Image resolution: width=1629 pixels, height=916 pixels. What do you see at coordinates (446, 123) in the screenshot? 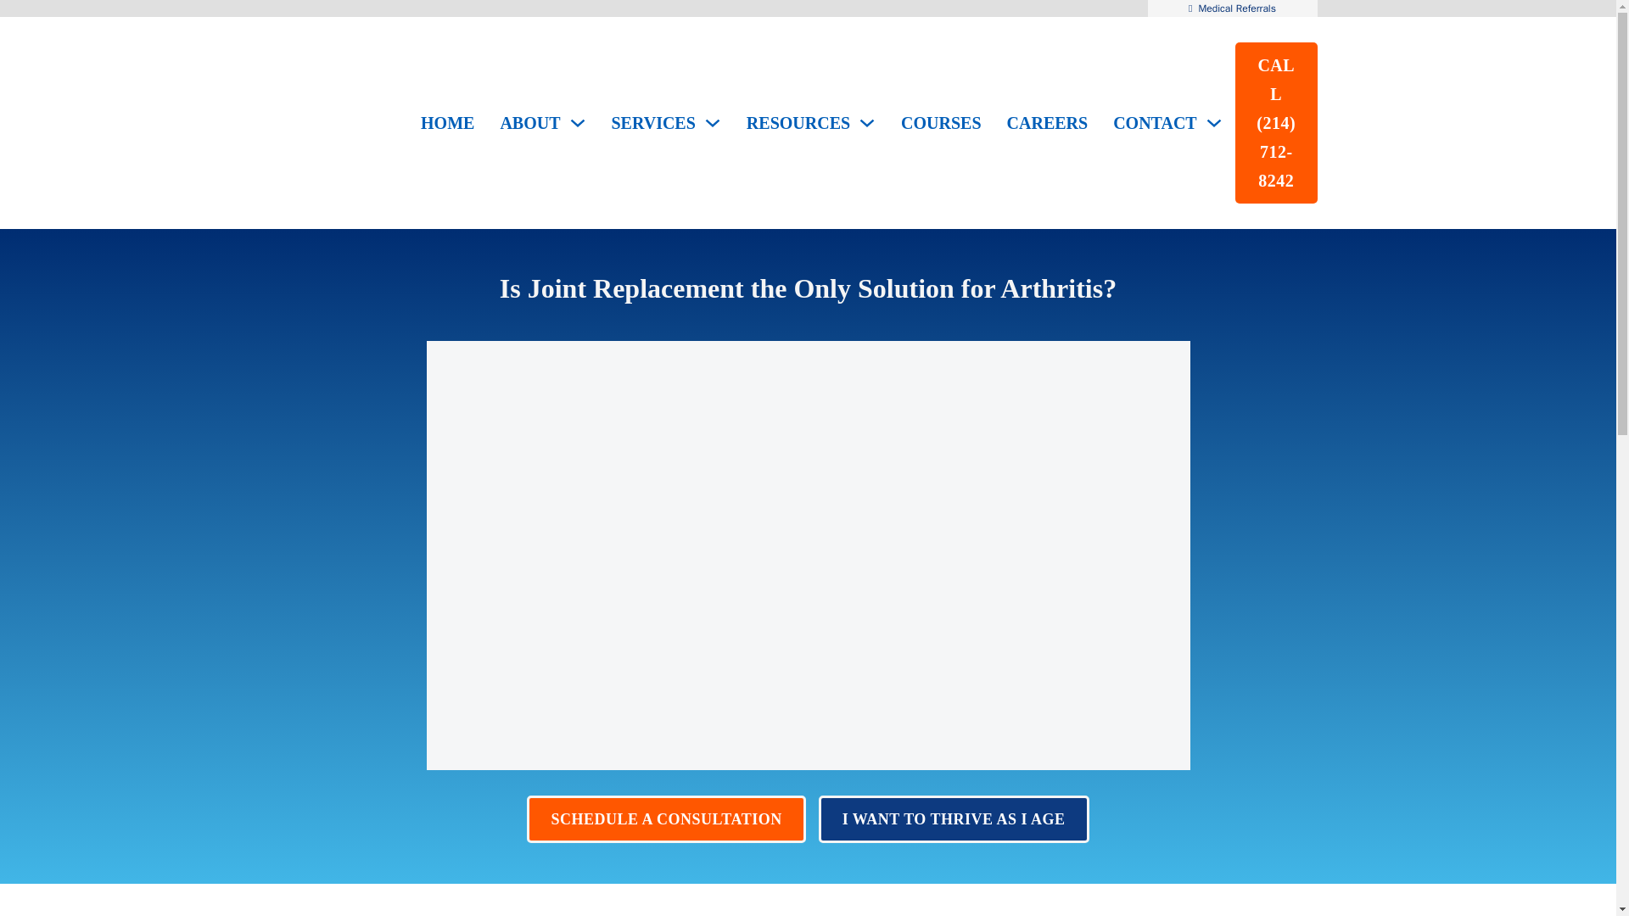
I see `HOME` at bounding box center [446, 123].